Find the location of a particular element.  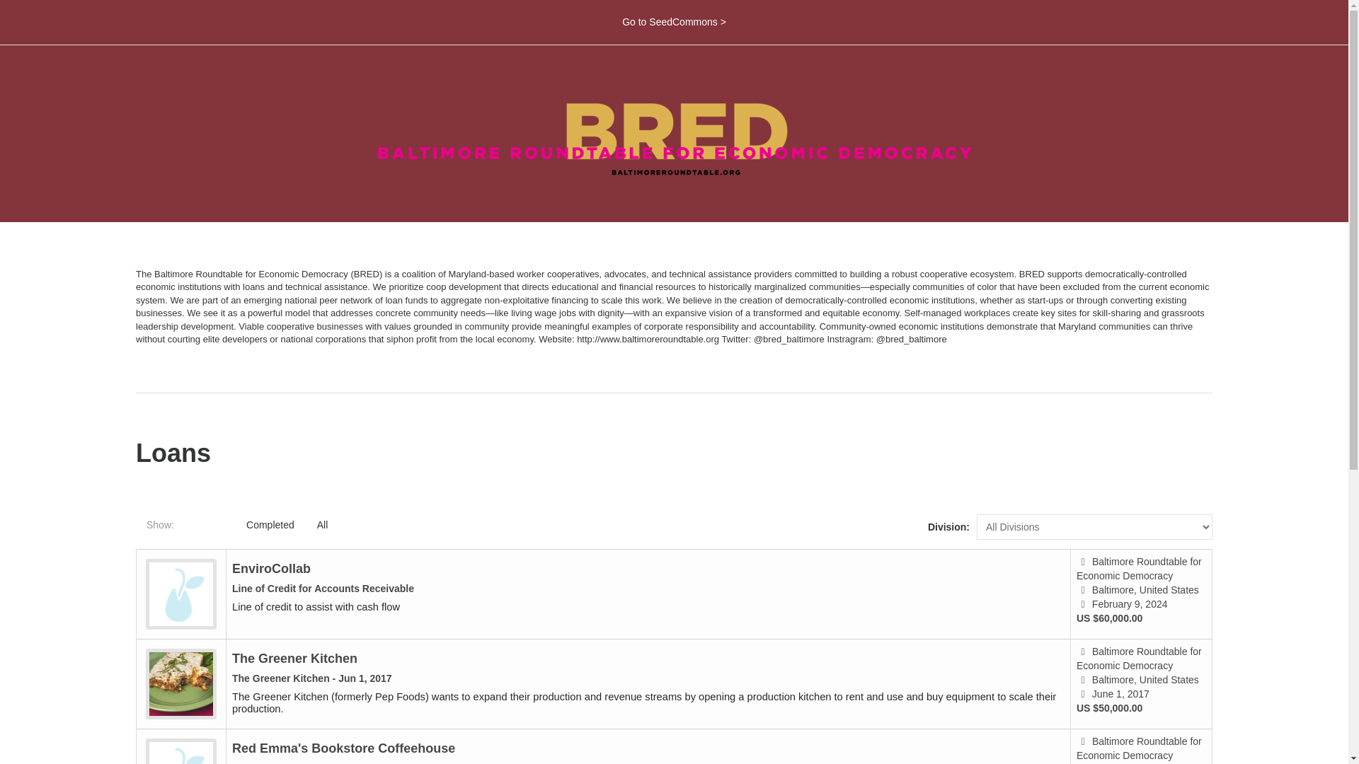

Baltimore Roundtable for Economic Democracy is located at coordinates (1138, 658).